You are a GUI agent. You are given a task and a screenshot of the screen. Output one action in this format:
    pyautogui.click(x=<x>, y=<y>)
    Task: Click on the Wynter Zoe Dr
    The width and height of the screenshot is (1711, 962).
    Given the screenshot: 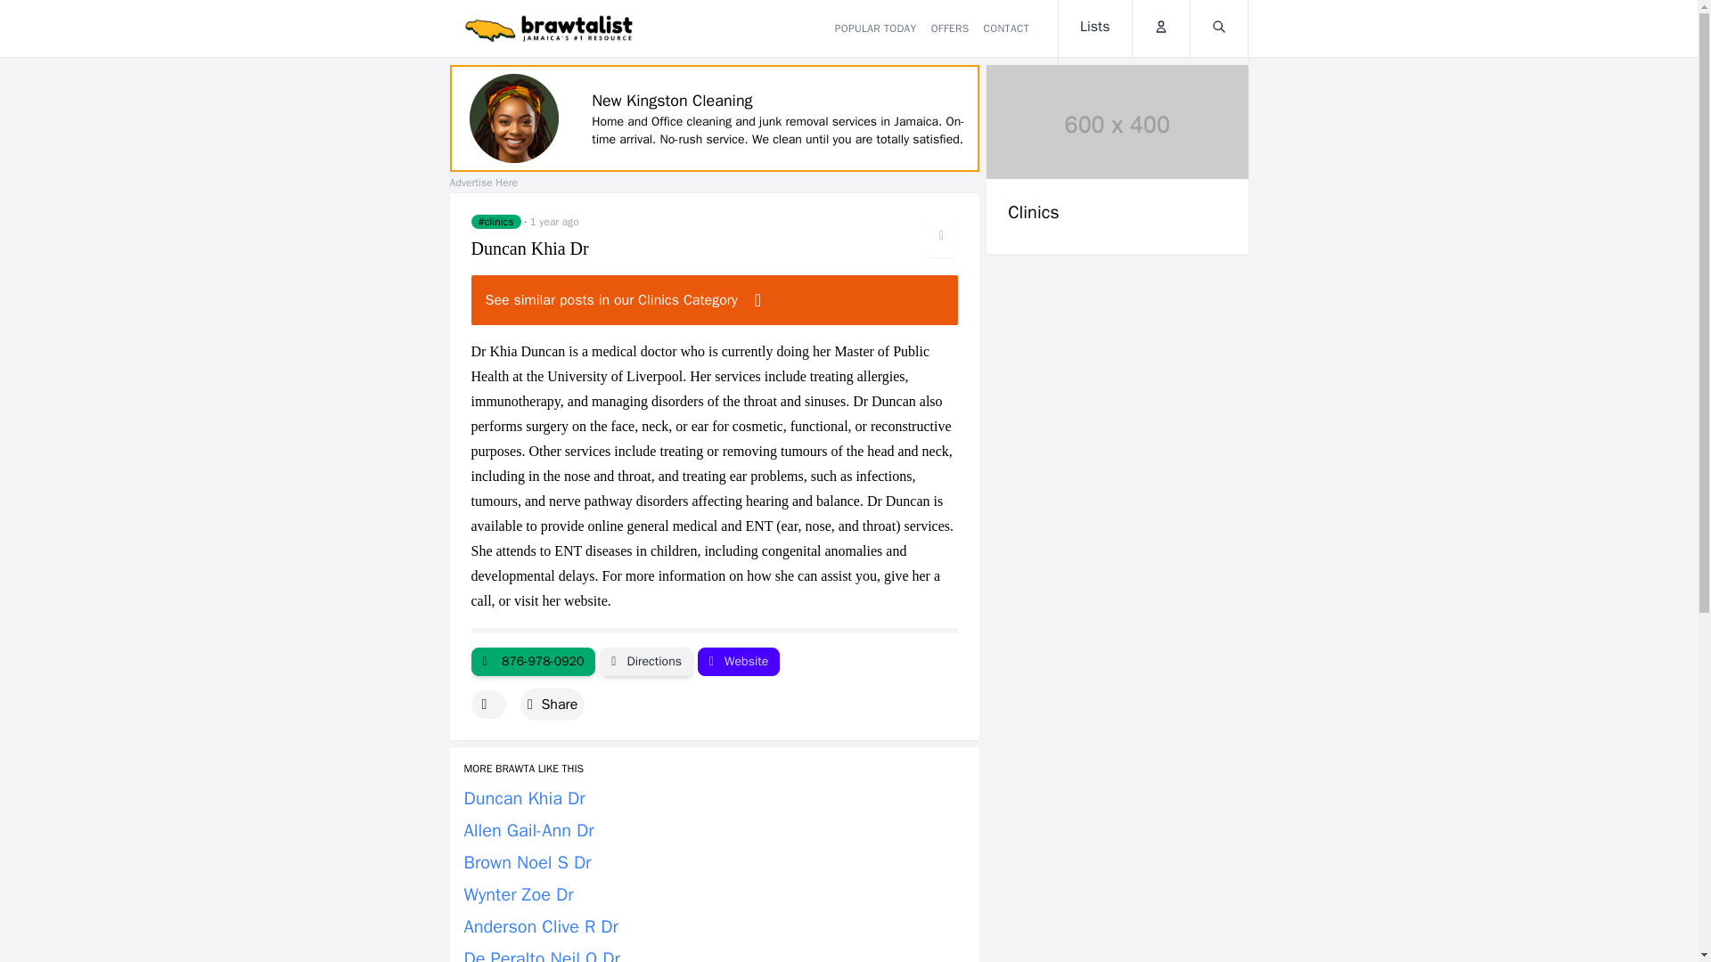 What is the action you would take?
    pyautogui.click(x=519, y=894)
    